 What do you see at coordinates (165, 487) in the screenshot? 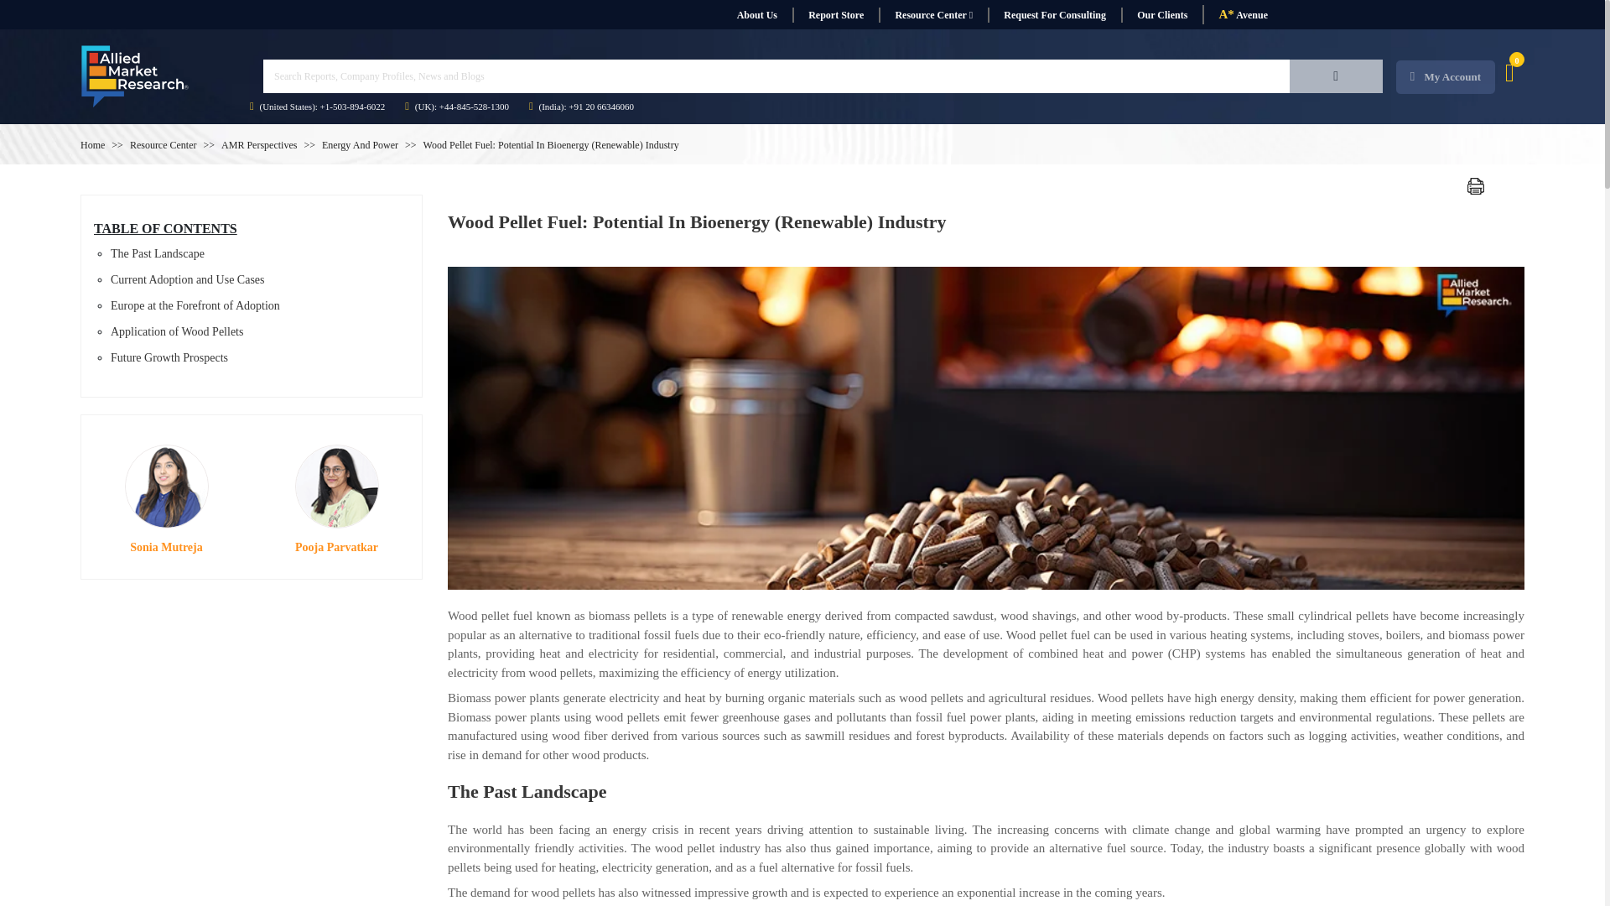
I see `Sonia Mutreja` at bounding box center [165, 487].